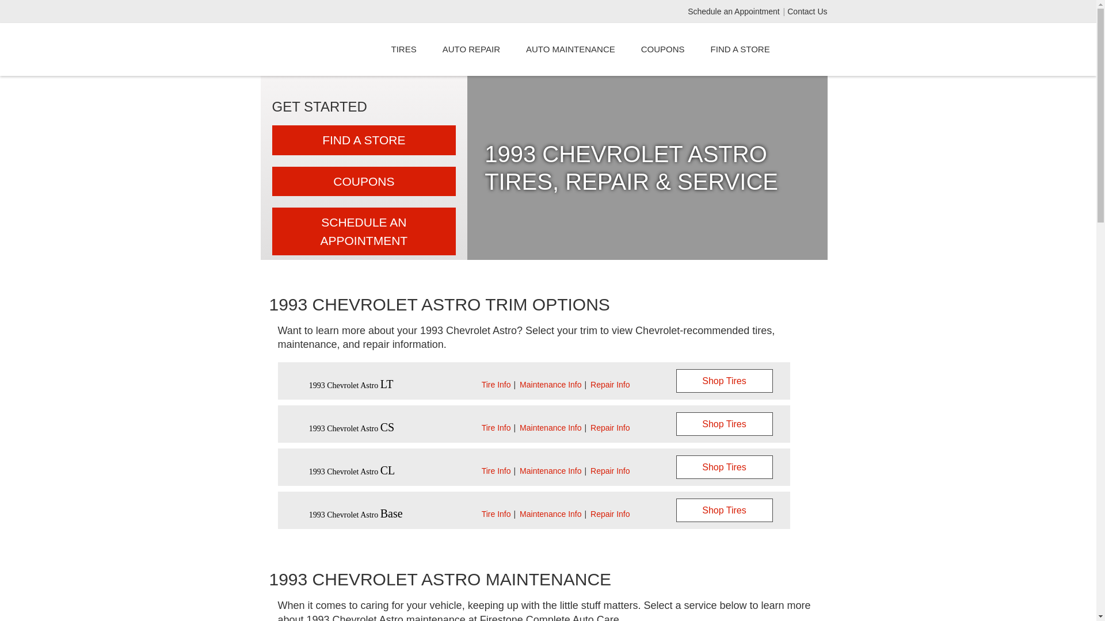 Image resolution: width=1105 pixels, height=621 pixels. I want to click on 1993 Chevrolet Astro CS, so click(352, 428).